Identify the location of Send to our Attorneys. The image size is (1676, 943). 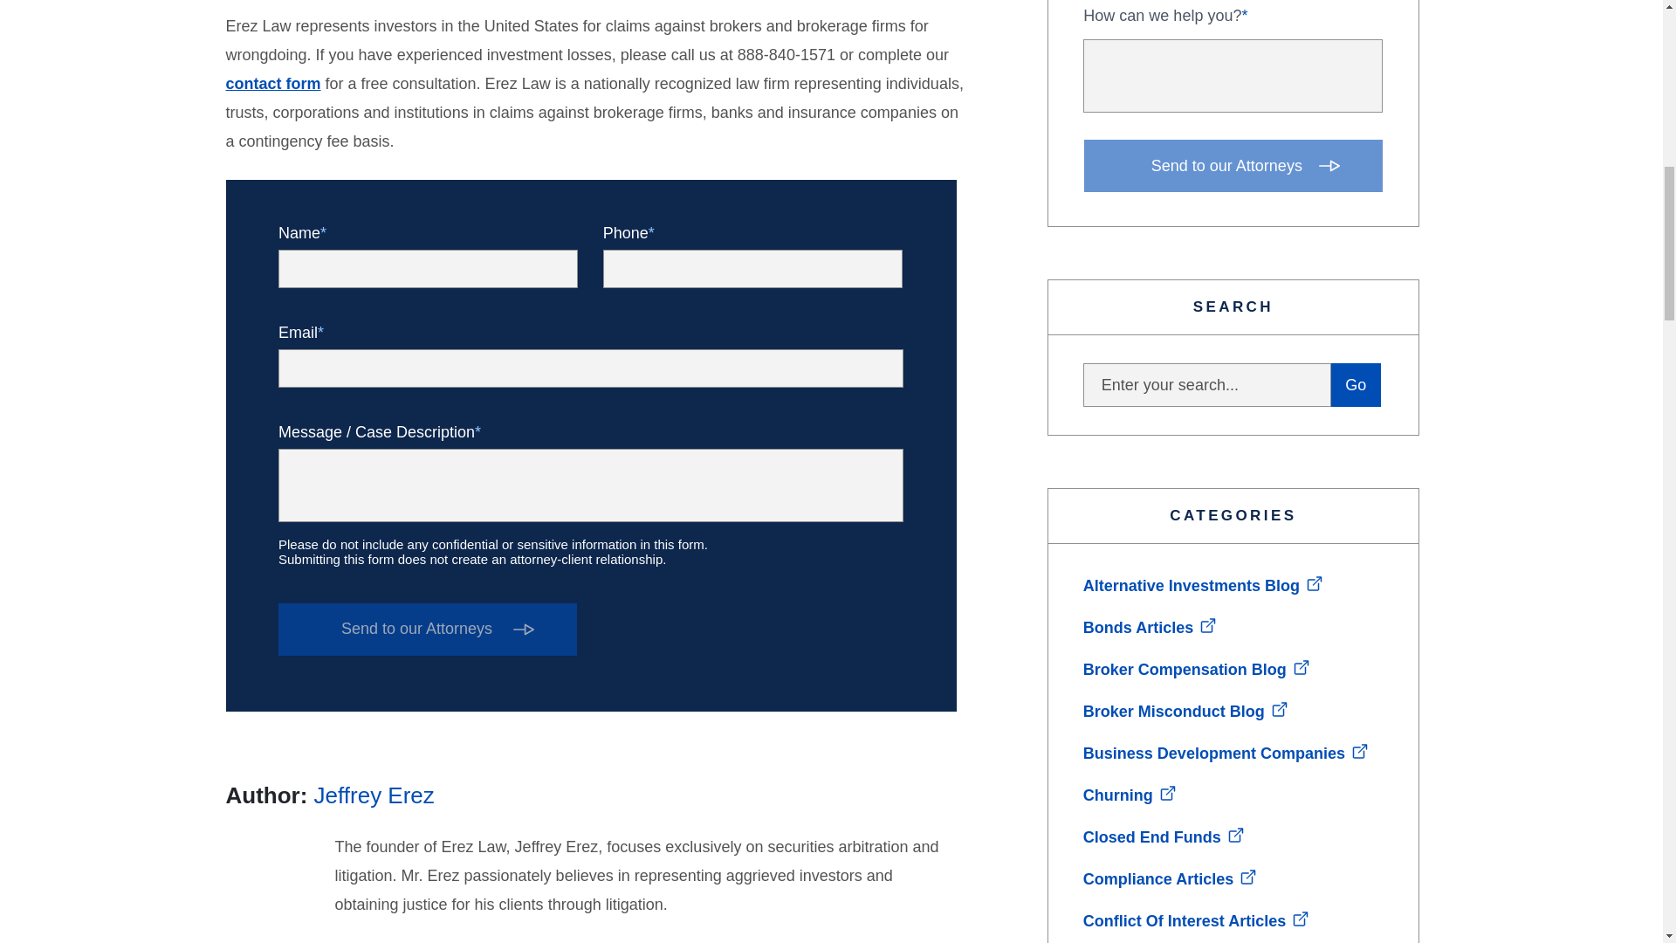
(1233, 166).